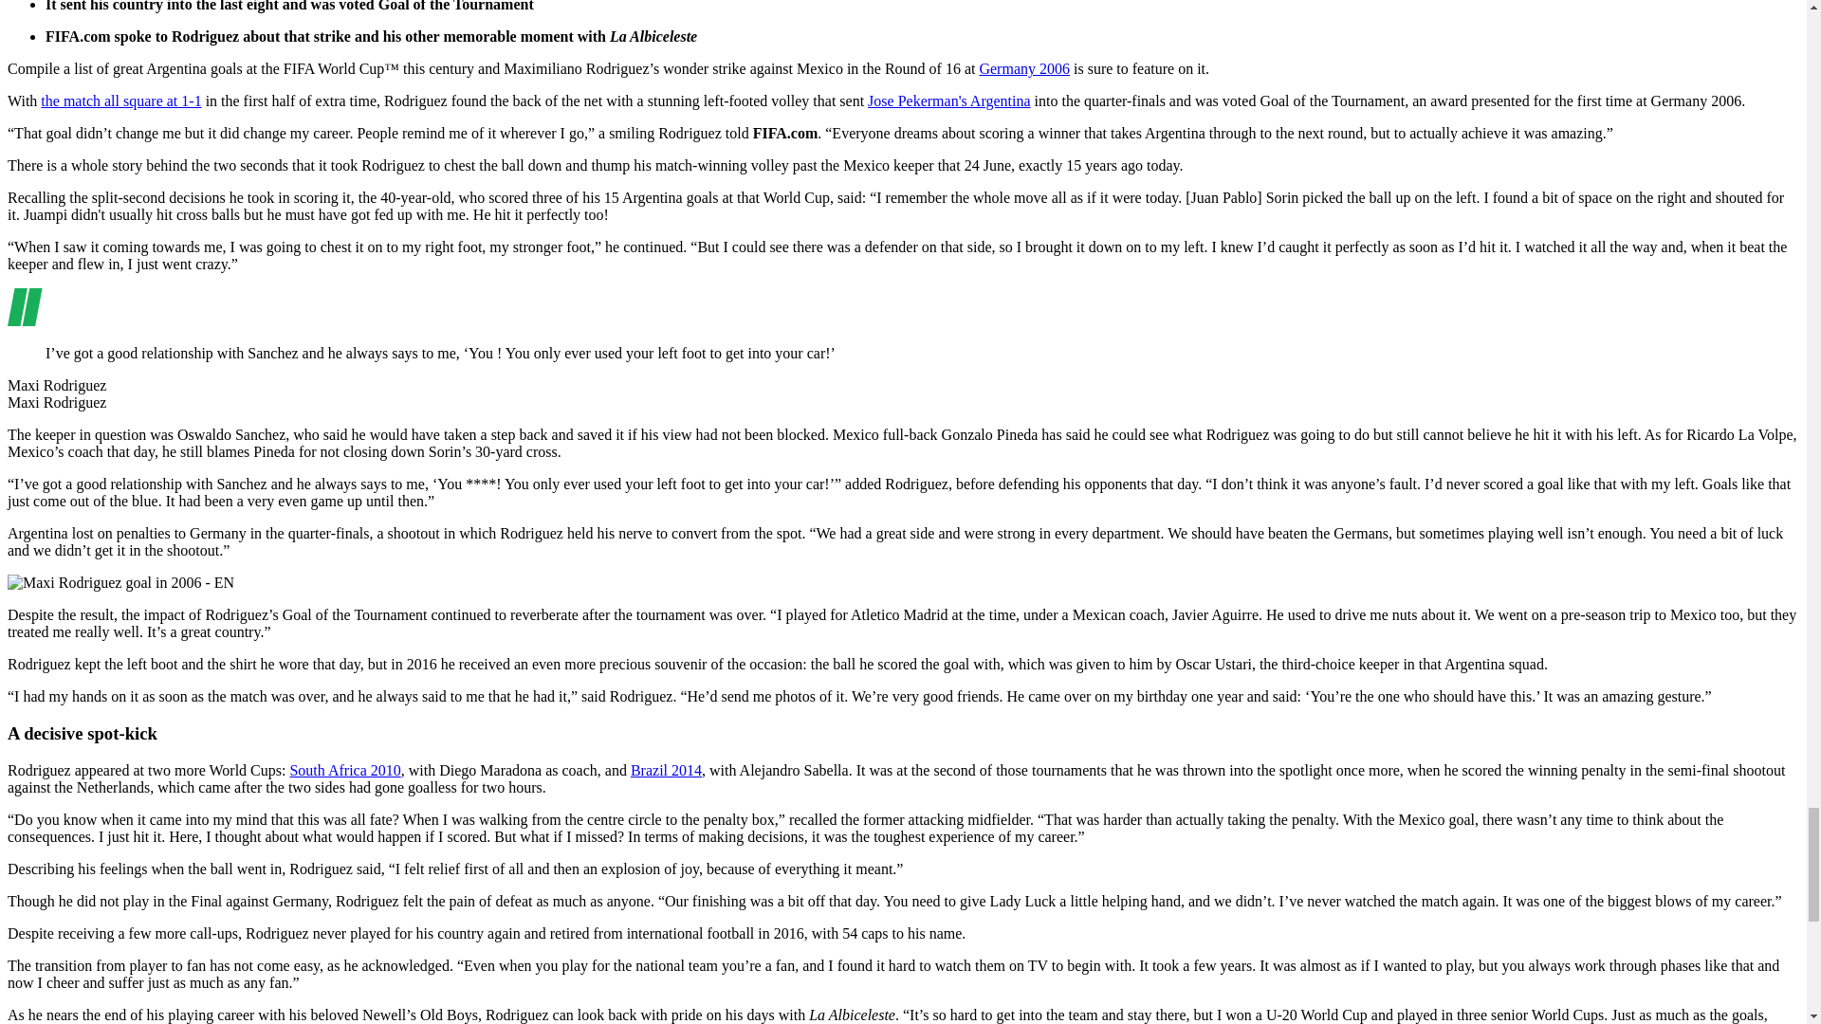 This screenshot has height=1024, width=1821. What do you see at coordinates (666, 770) in the screenshot?
I see `Brazil 2014` at bounding box center [666, 770].